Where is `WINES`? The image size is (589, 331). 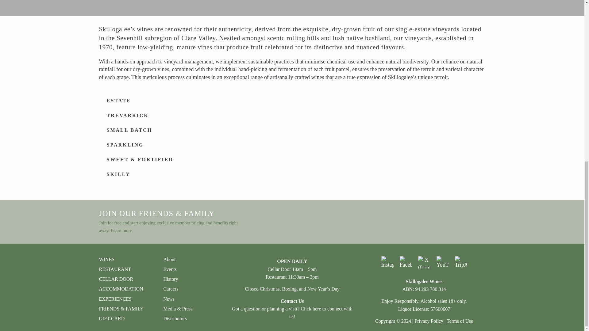
WINES is located at coordinates (128, 259).